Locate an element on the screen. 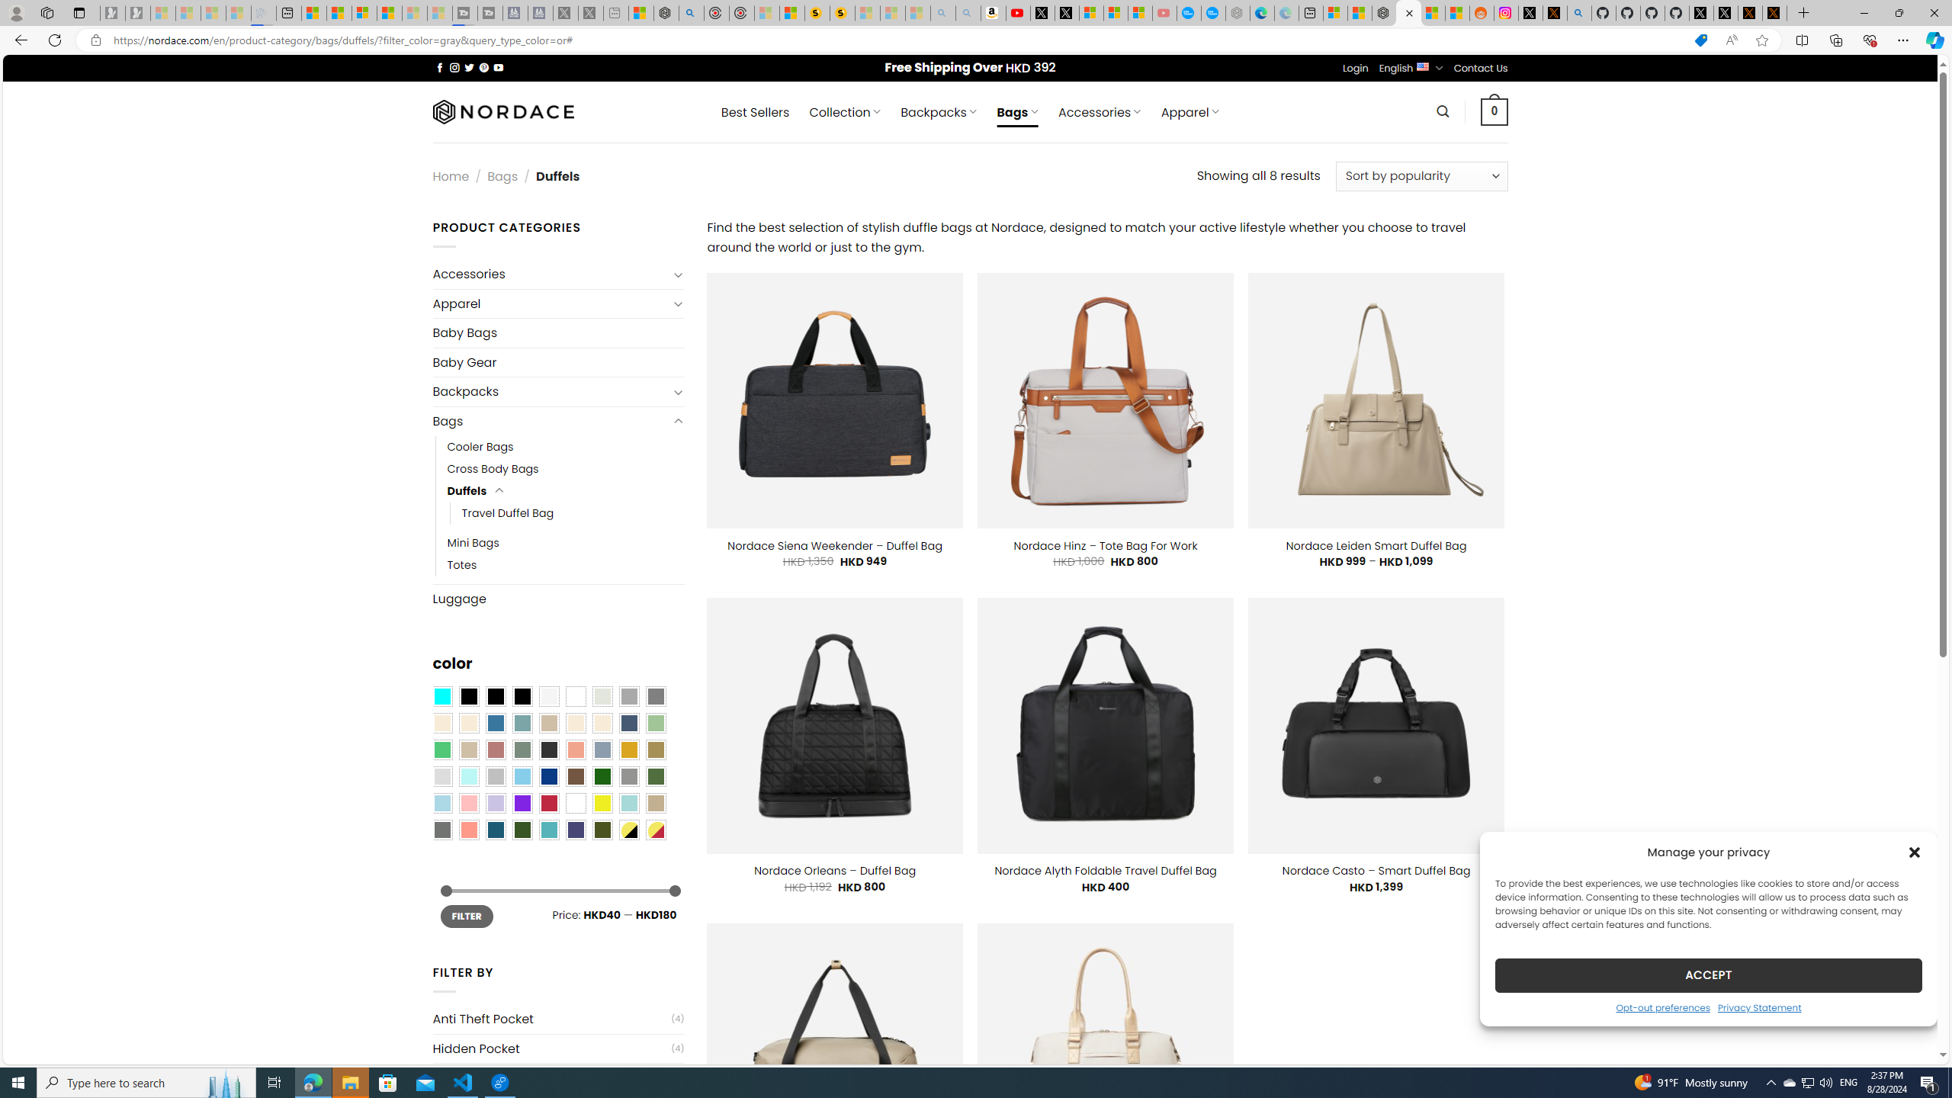 This screenshot has height=1098, width=1952.  Best Sellers is located at coordinates (755, 112).